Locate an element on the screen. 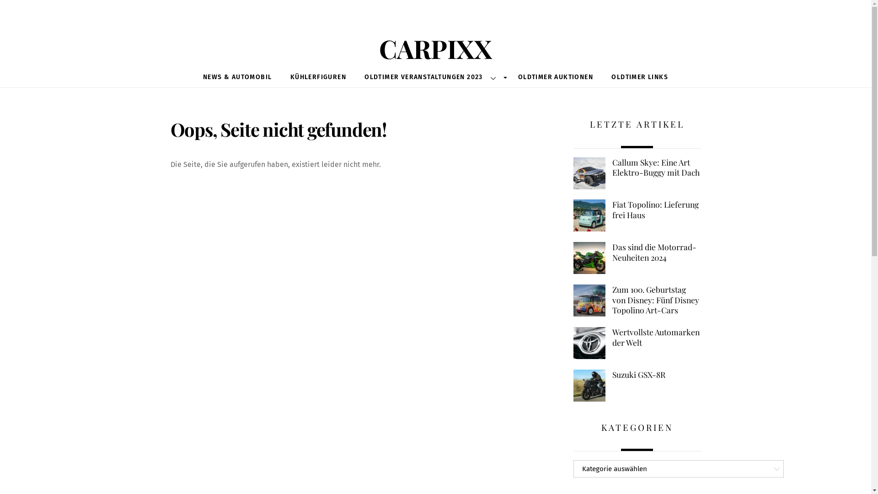 The image size is (878, 494). Das sind die Motorrad-Neuheiten 2024 is located at coordinates (637, 252).